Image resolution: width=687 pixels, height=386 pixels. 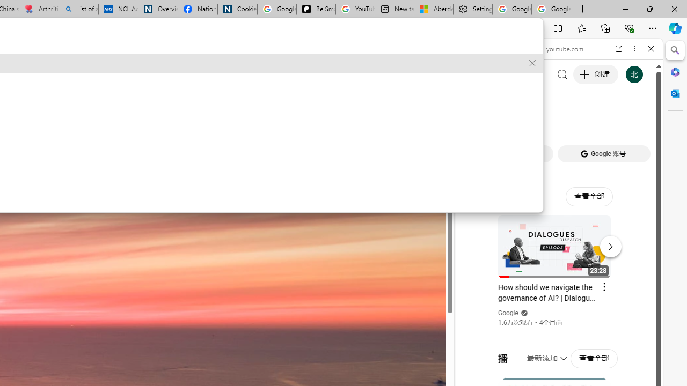 I want to click on Music, so click(x=559, y=292).